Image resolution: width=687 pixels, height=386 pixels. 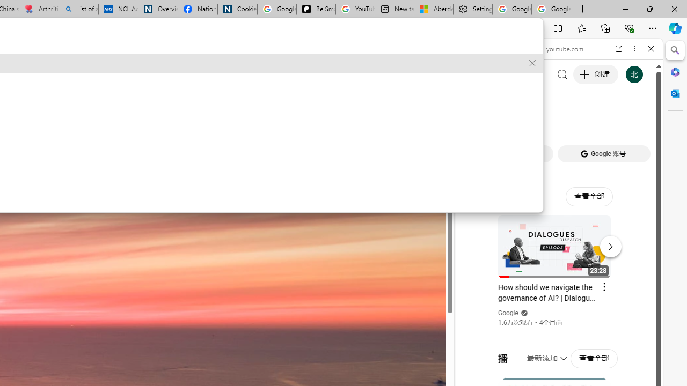 I want to click on Music, so click(x=559, y=292).